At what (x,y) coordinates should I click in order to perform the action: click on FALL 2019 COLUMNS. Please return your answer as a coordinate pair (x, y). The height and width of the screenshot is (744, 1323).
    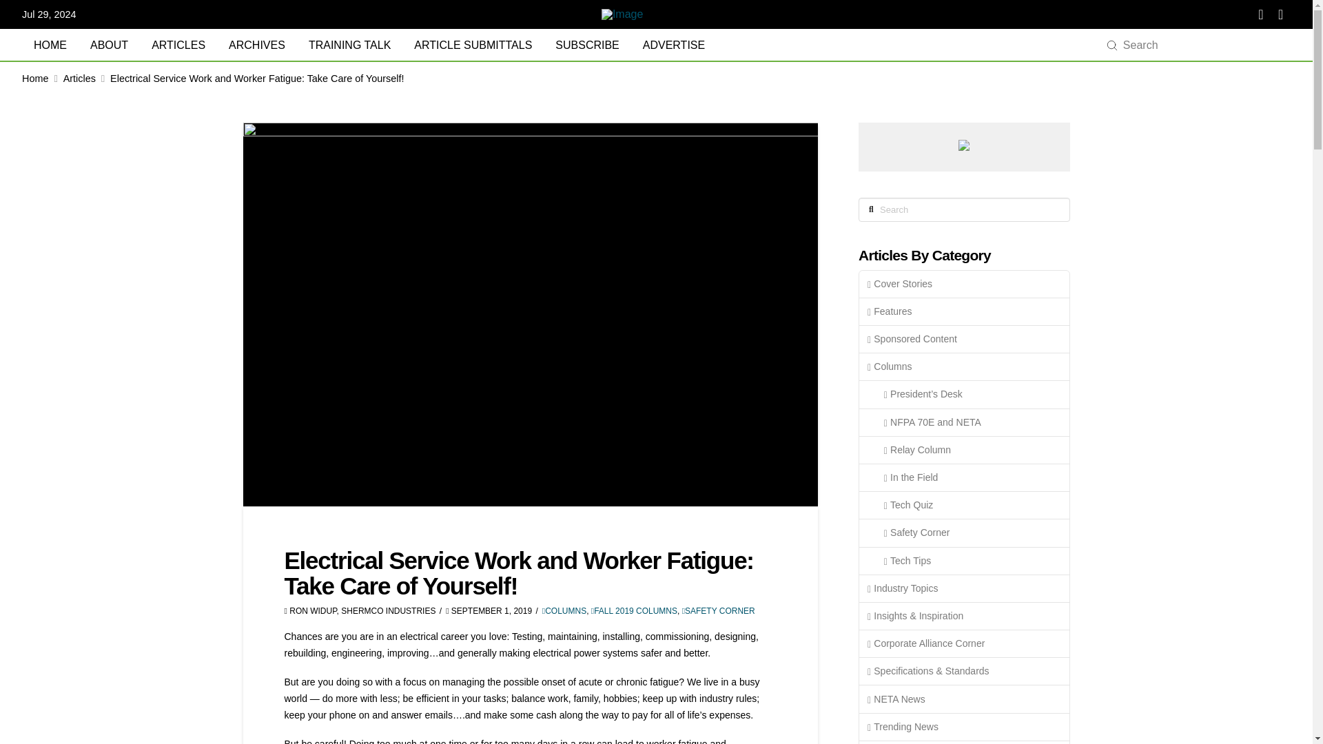
    Looking at the image, I should click on (634, 611).